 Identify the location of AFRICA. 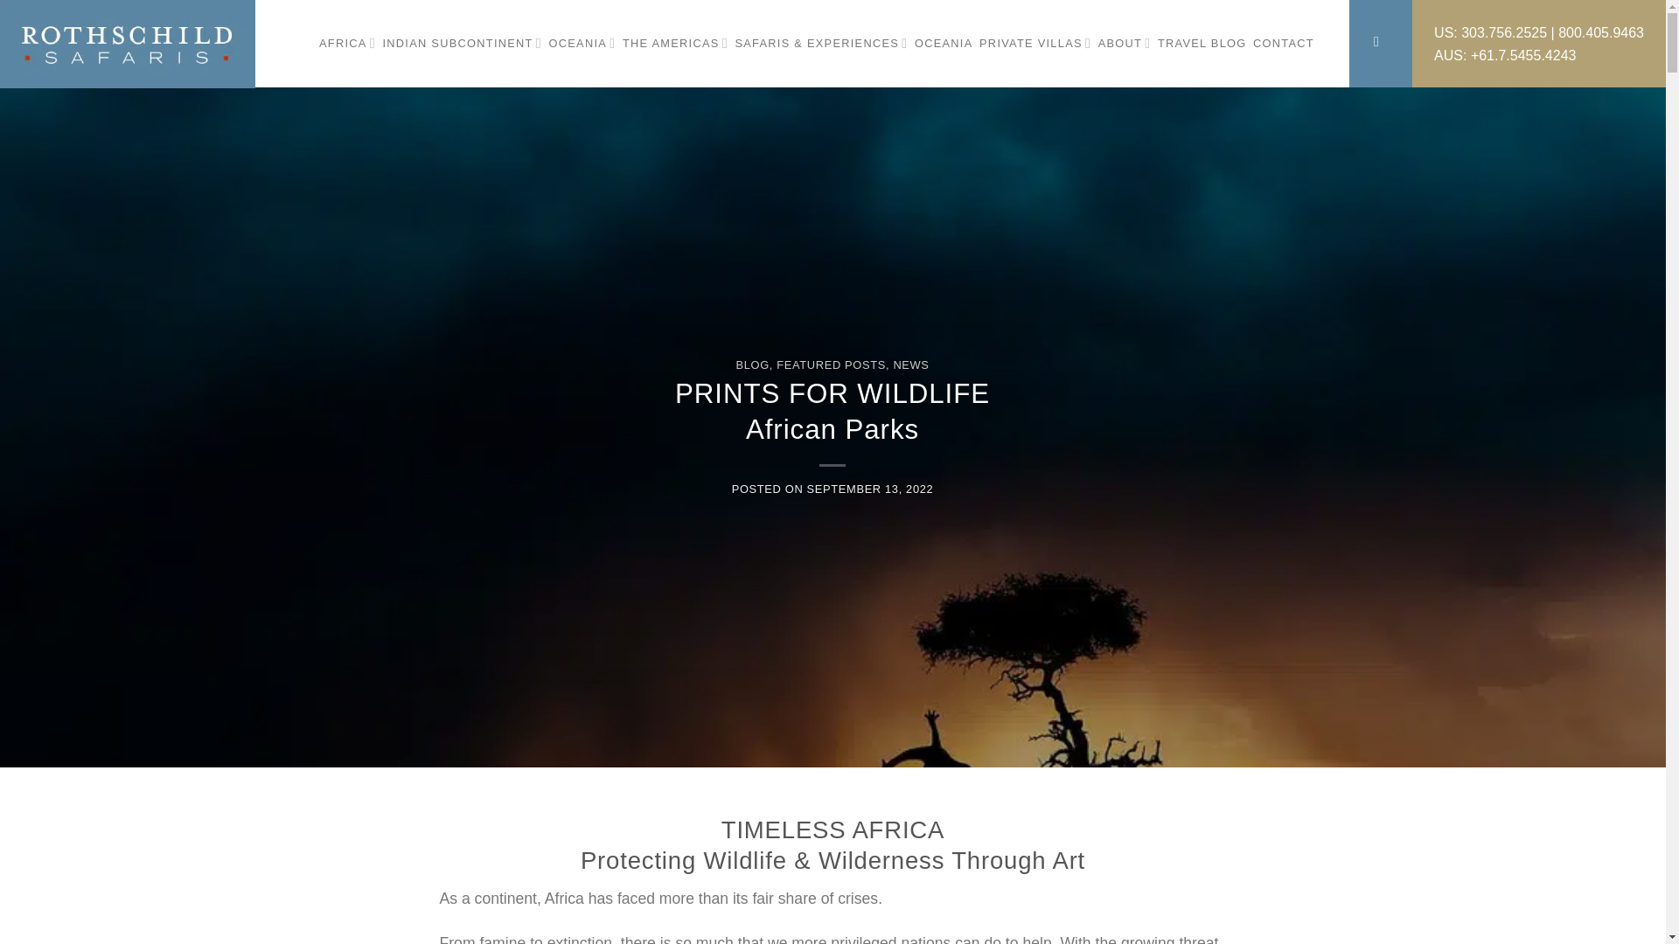
(347, 44).